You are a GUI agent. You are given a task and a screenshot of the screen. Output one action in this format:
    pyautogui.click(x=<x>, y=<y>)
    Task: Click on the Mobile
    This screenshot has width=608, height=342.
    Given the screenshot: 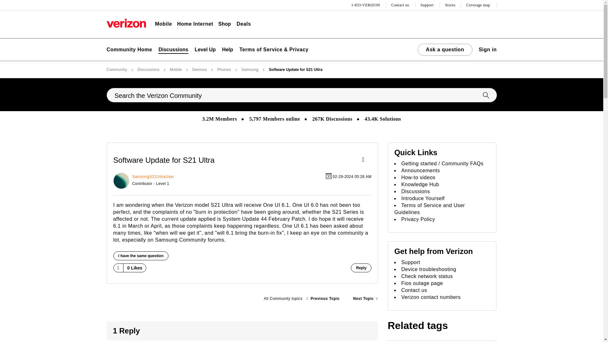 What is the action you would take?
    pyautogui.click(x=163, y=24)
    